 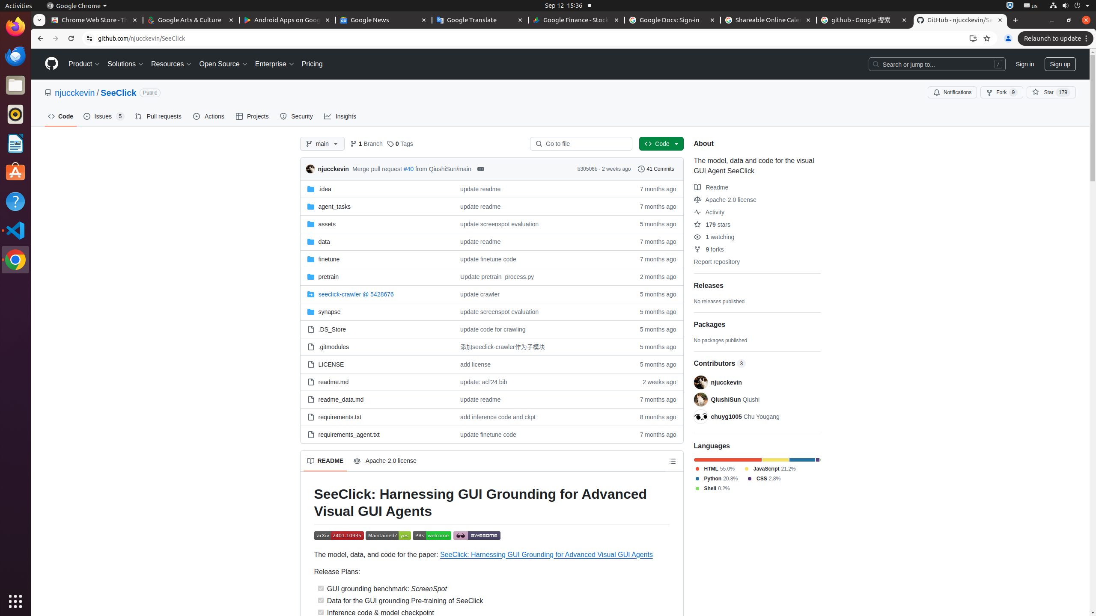 What do you see at coordinates (711, 187) in the screenshot?
I see ` Readme` at bounding box center [711, 187].